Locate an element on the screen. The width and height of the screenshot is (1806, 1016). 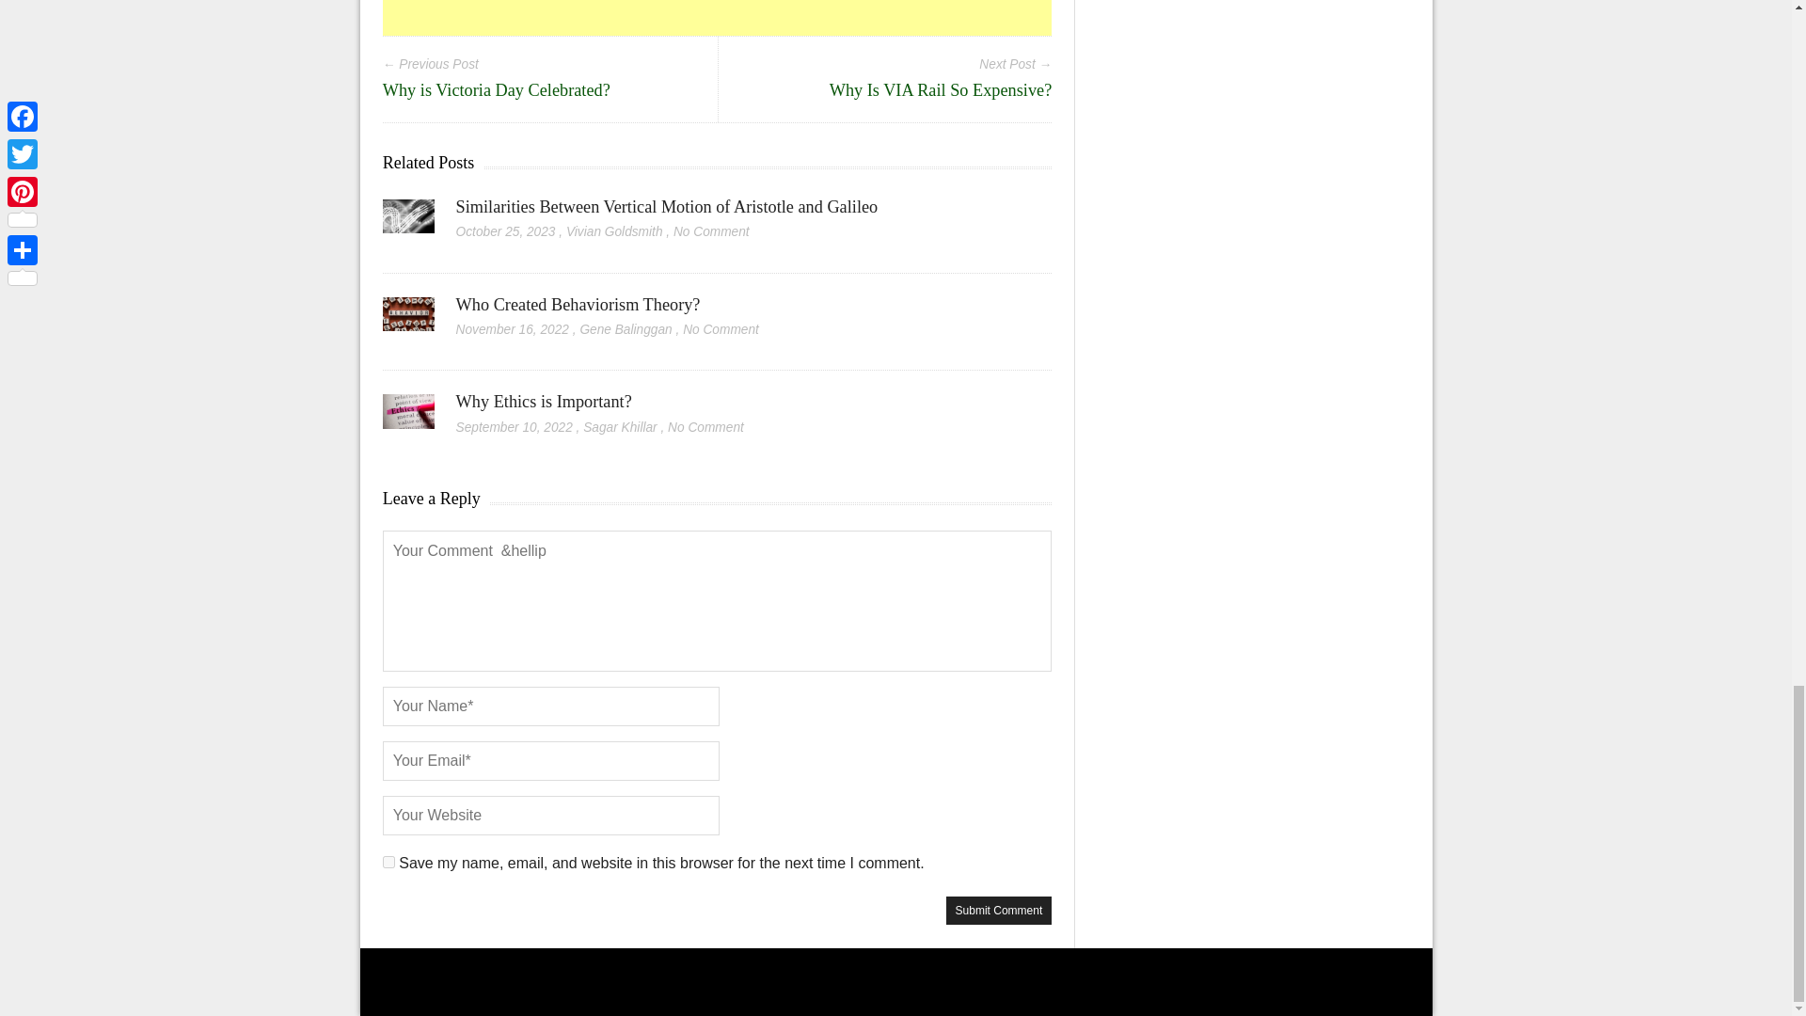
Advertisement is located at coordinates (718, 17).